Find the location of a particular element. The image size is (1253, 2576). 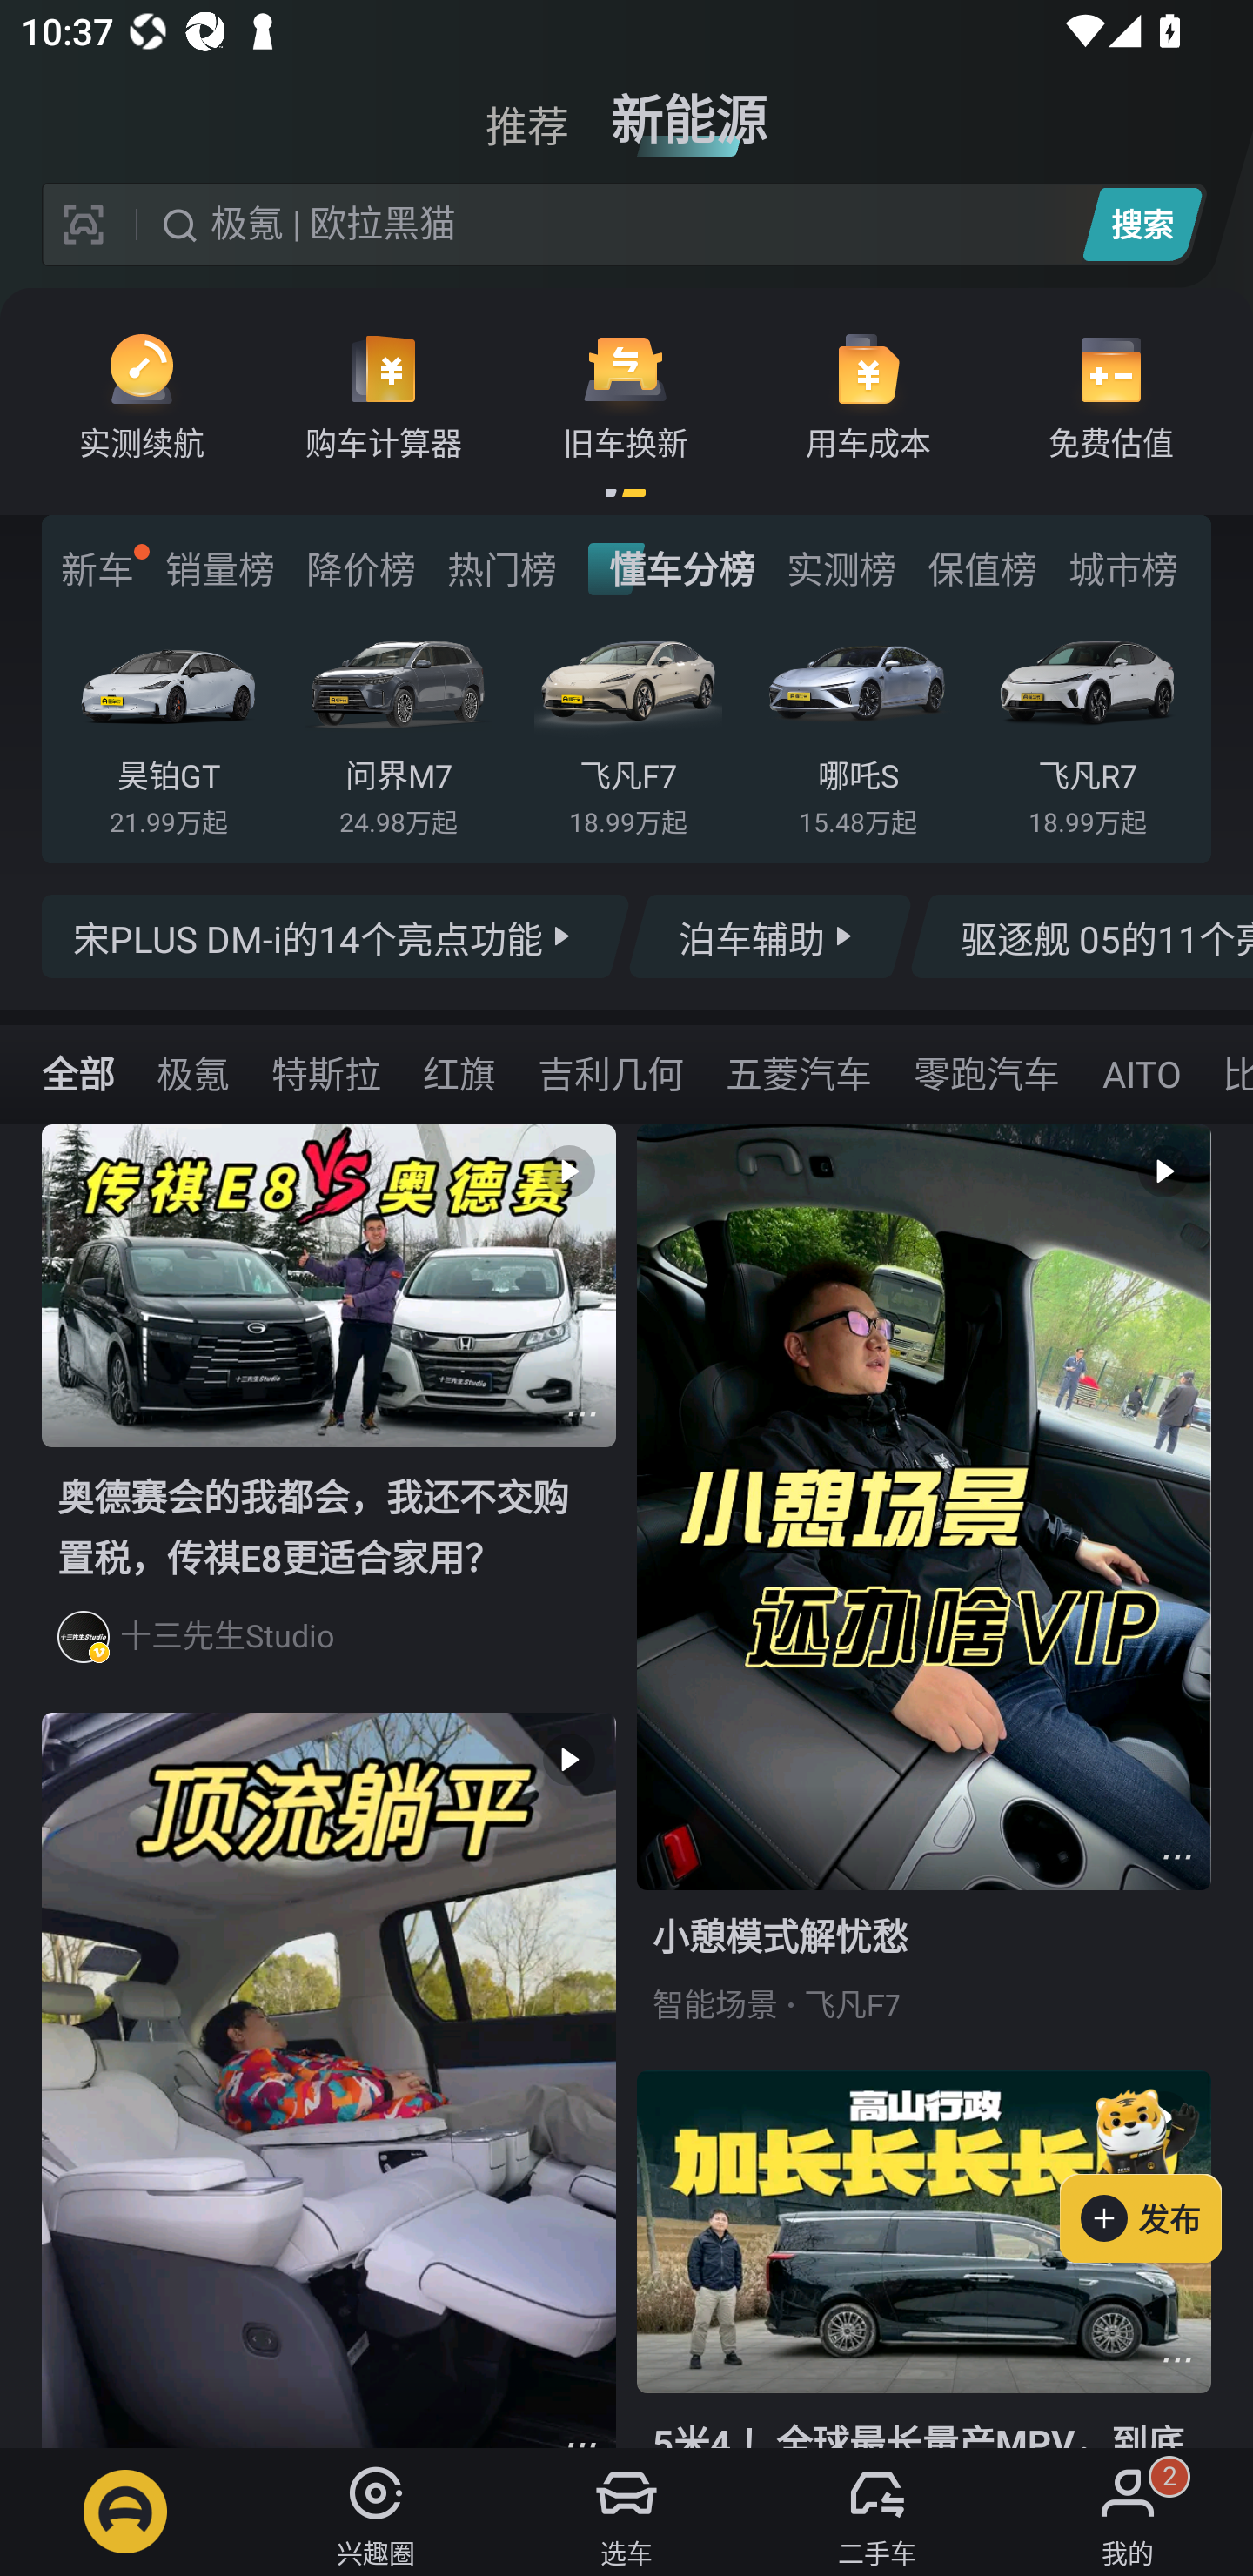

 兴趣圈 is located at coordinates (376, 2512).